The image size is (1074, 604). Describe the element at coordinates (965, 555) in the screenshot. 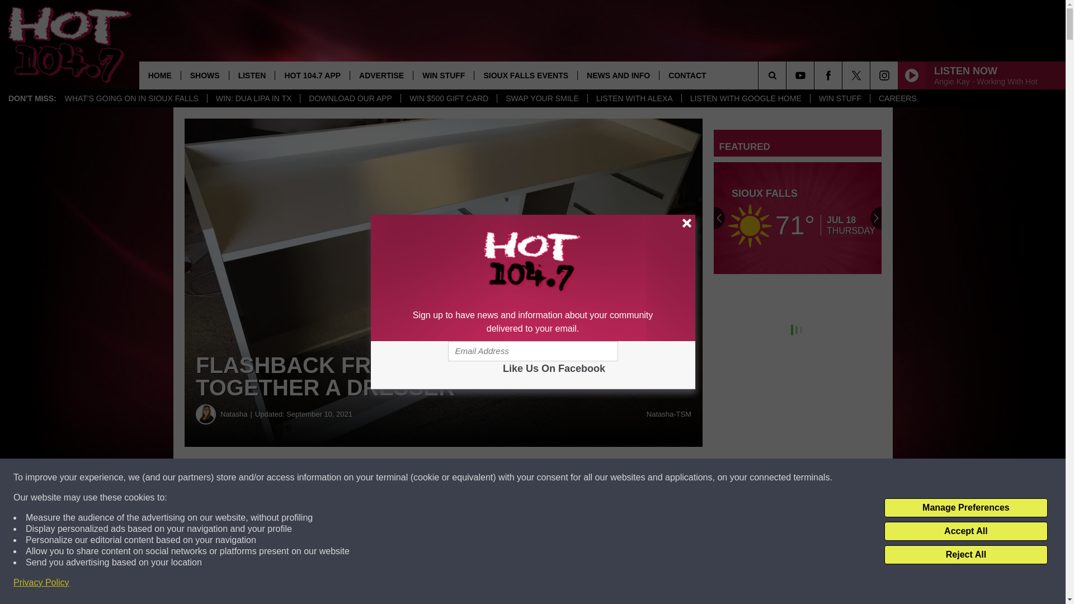

I see `Reject All` at that location.